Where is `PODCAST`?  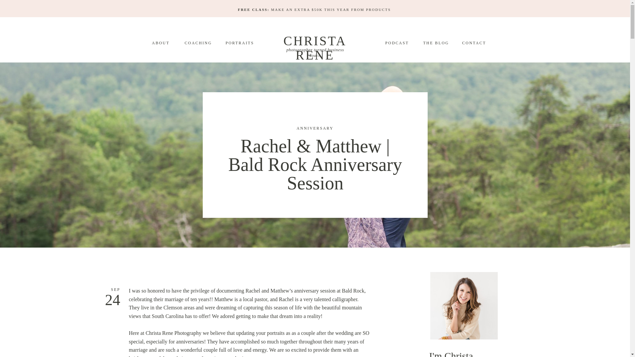 PODCAST is located at coordinates (397, 42).